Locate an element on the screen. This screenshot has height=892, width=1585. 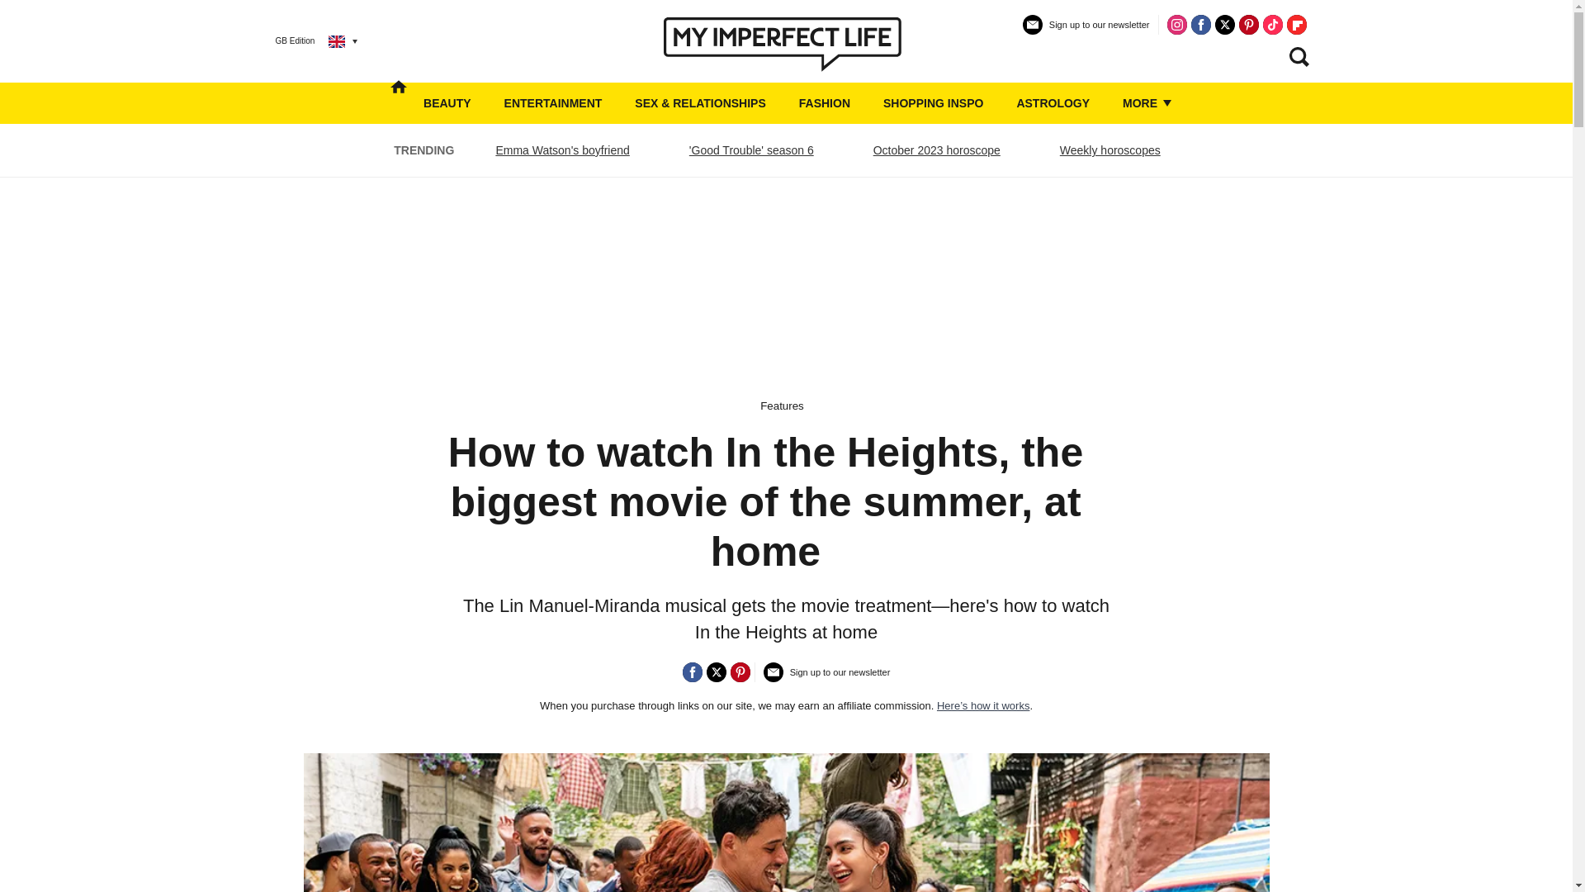
FASHION is located at coordinates (824, 103).